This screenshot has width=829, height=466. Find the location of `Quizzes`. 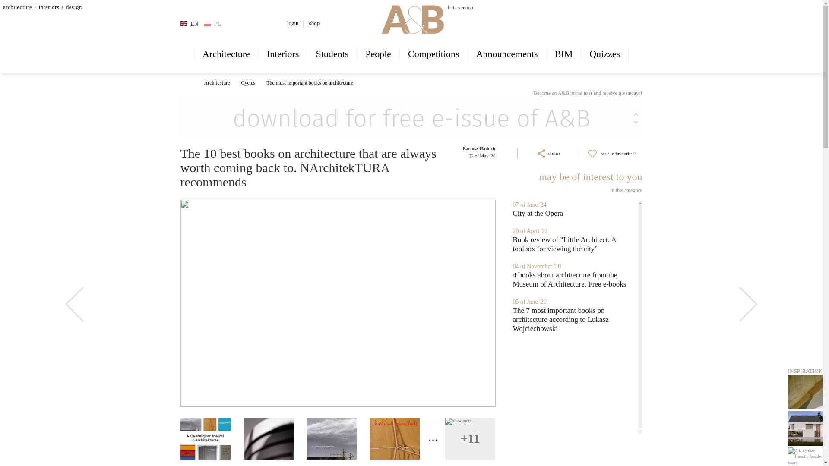

Quizzes is located at coordinates (604, 54).